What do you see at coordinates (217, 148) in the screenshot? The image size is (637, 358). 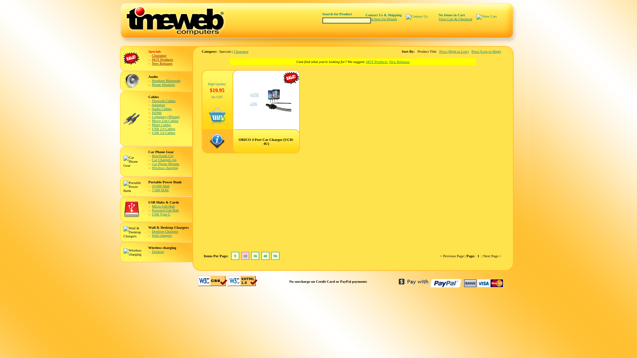 I see `Product Details : ORICO 4 Port Car Charger (UCH-4U)` at bounding box center [217, 148].